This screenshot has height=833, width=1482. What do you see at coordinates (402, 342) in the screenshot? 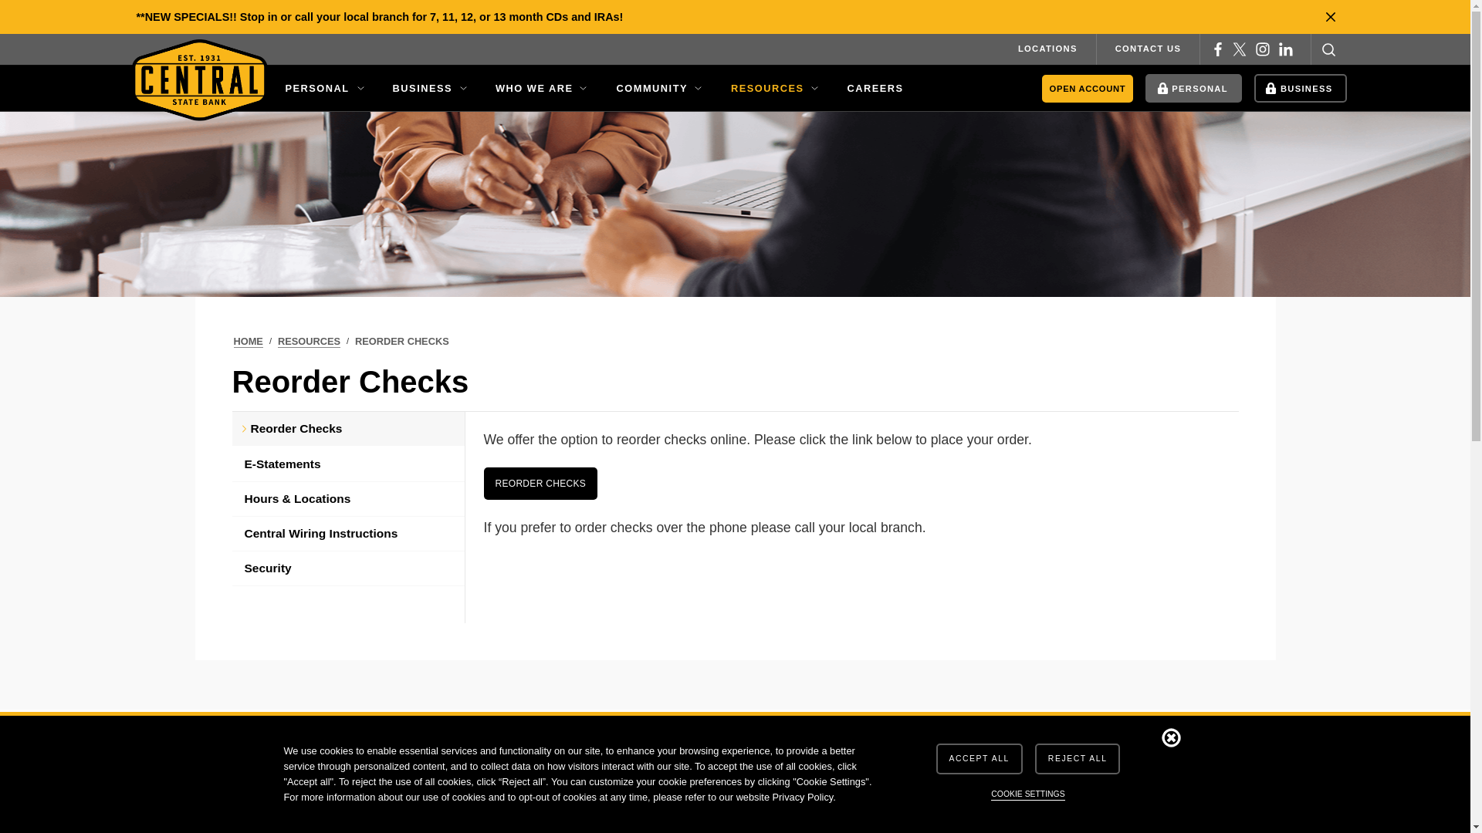
I see `REORDER CHECKS` at bounding box center [402, 342].